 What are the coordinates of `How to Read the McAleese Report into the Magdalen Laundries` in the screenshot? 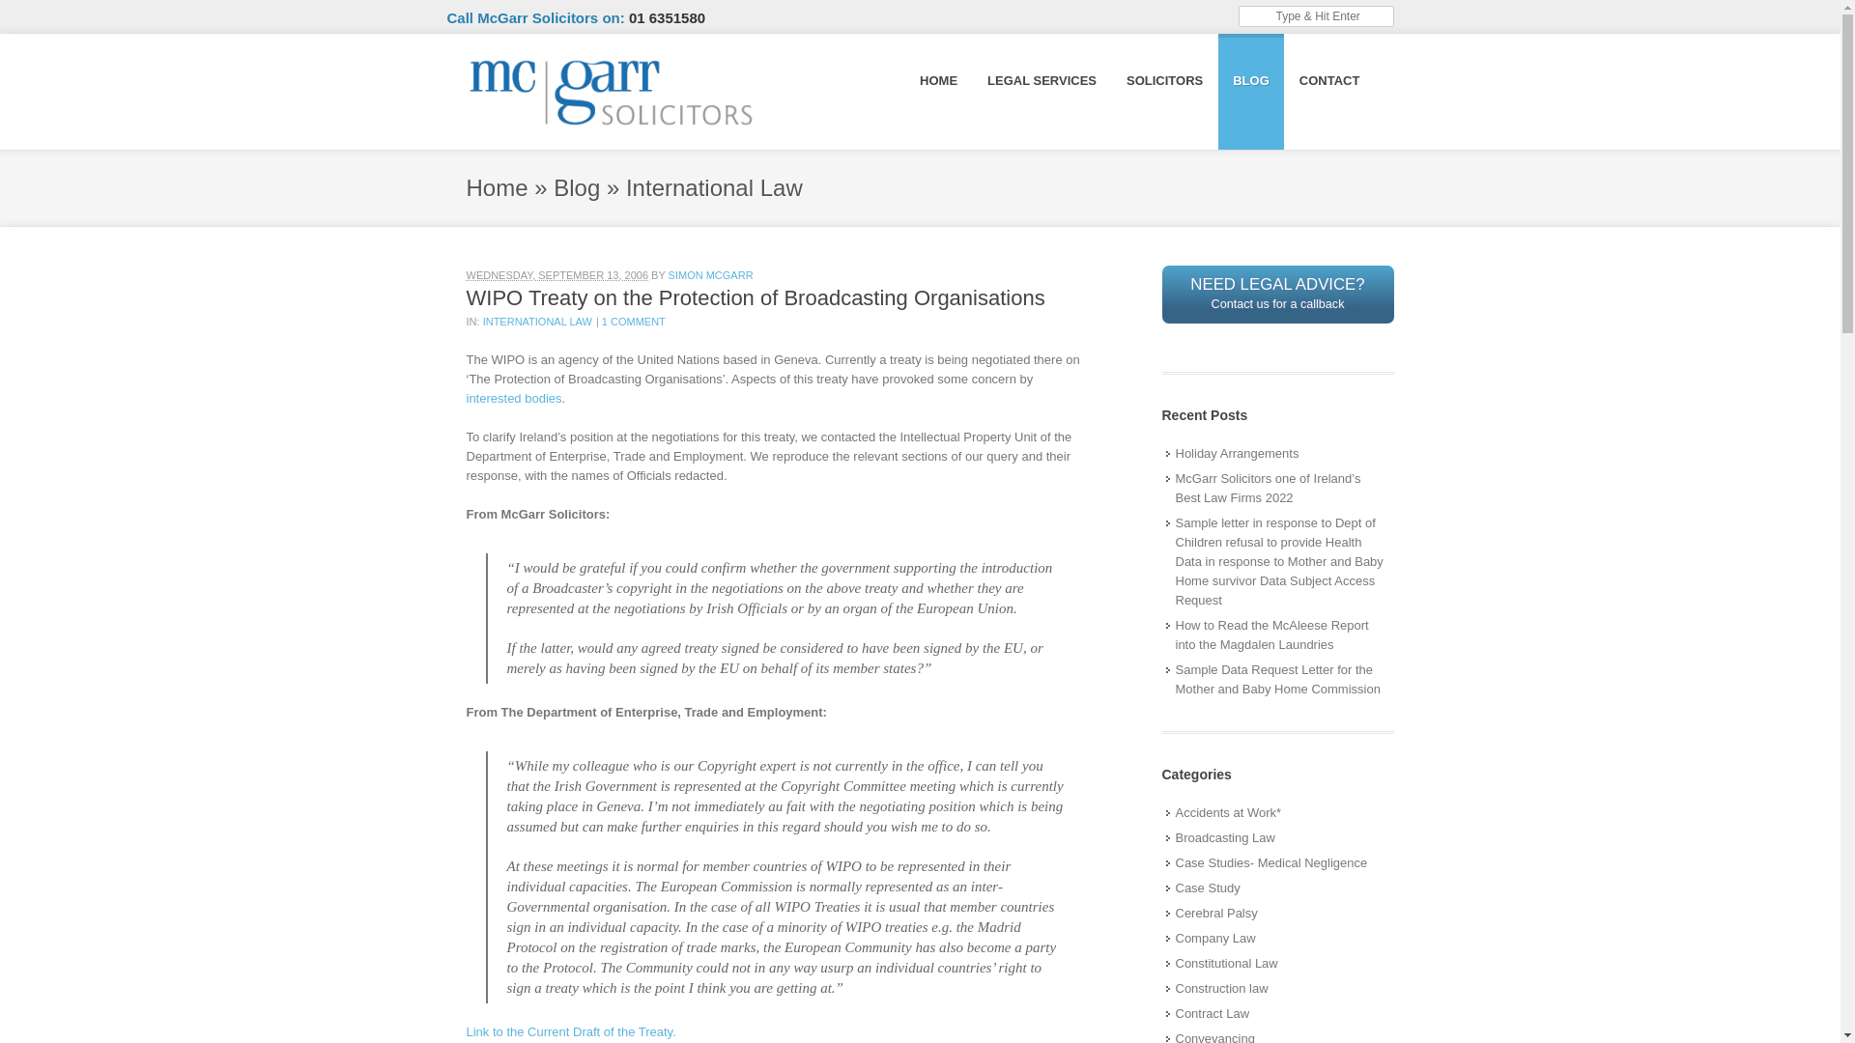 It's located at (1277, 635).